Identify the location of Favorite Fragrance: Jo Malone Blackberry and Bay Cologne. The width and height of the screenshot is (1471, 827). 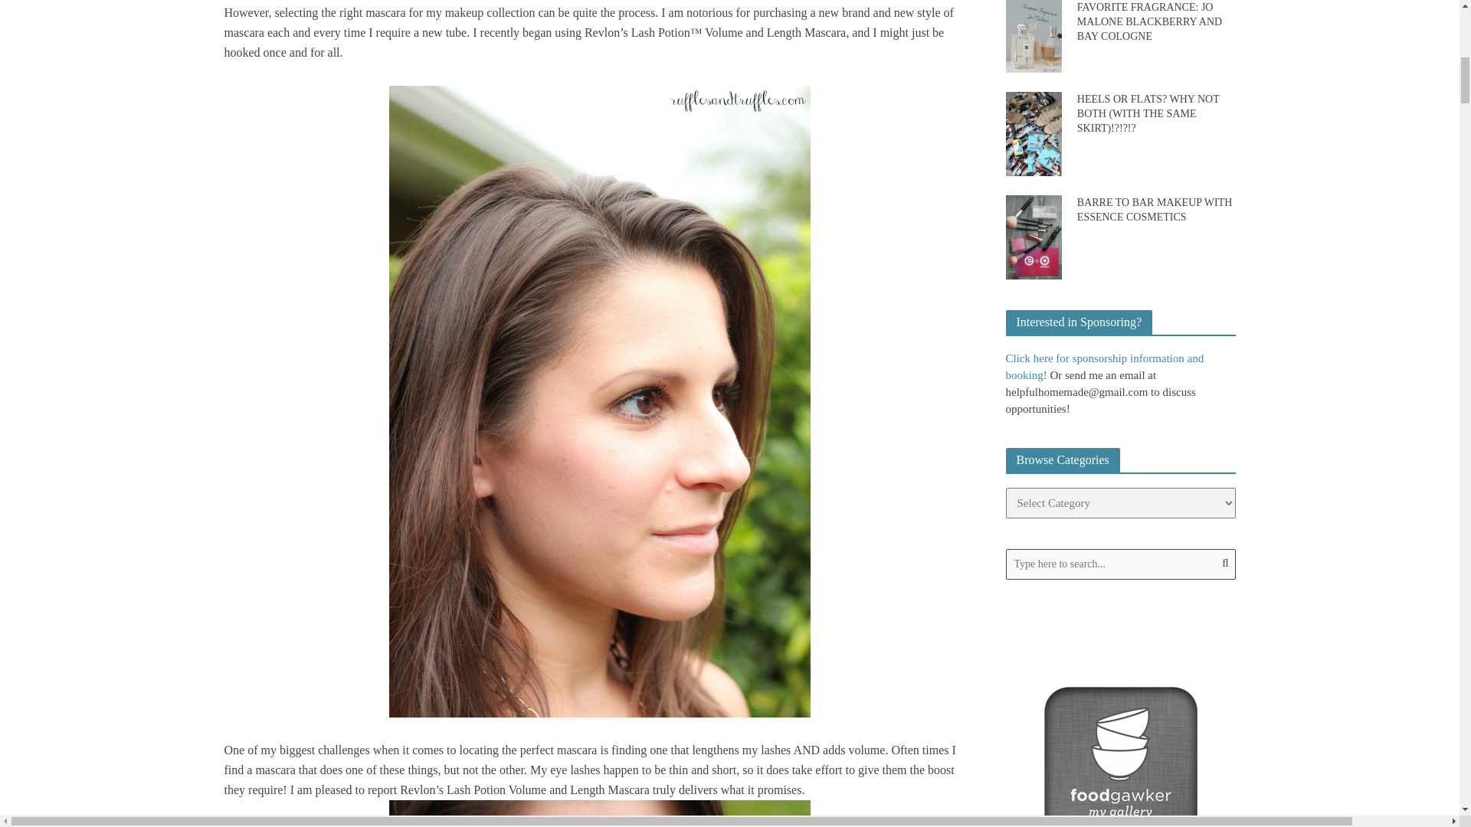
(1033, 35).